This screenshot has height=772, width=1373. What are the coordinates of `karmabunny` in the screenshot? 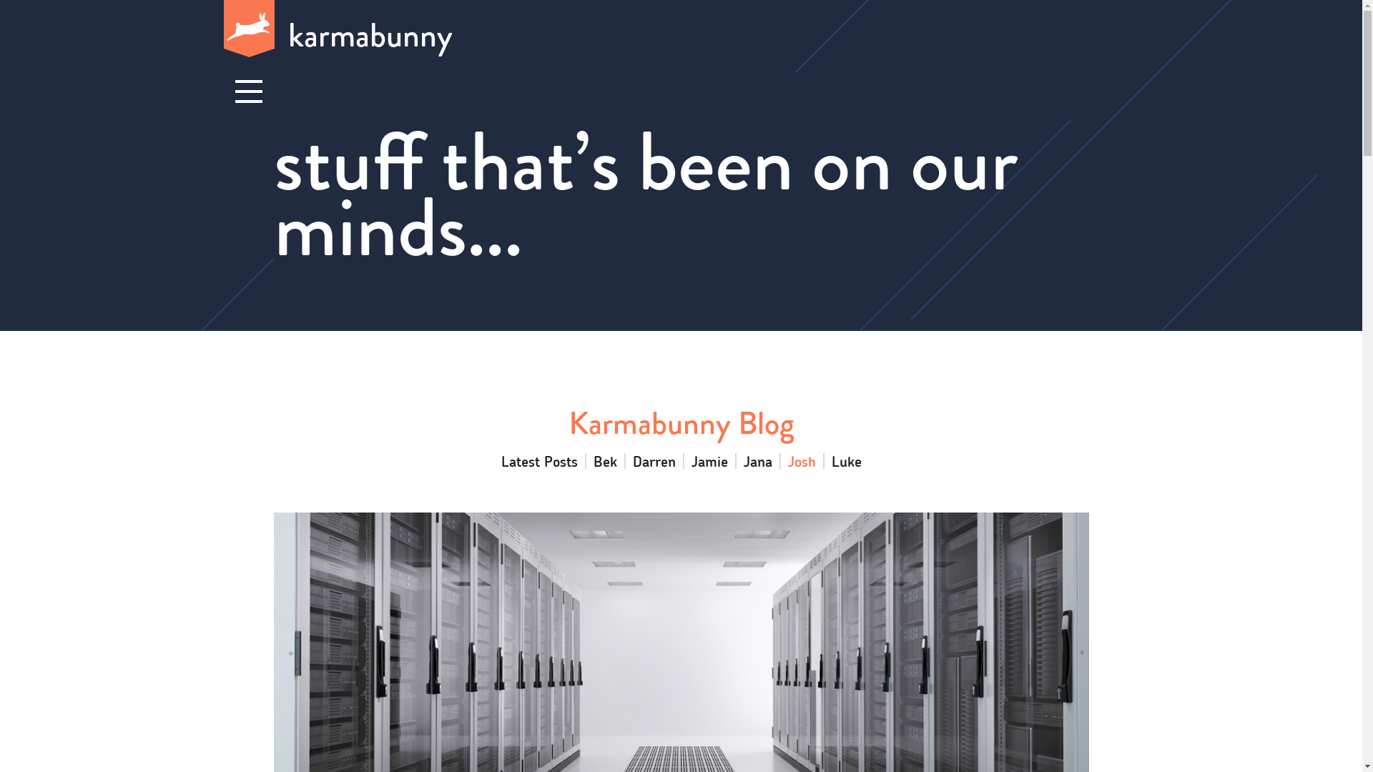 It's located at (681, 30).